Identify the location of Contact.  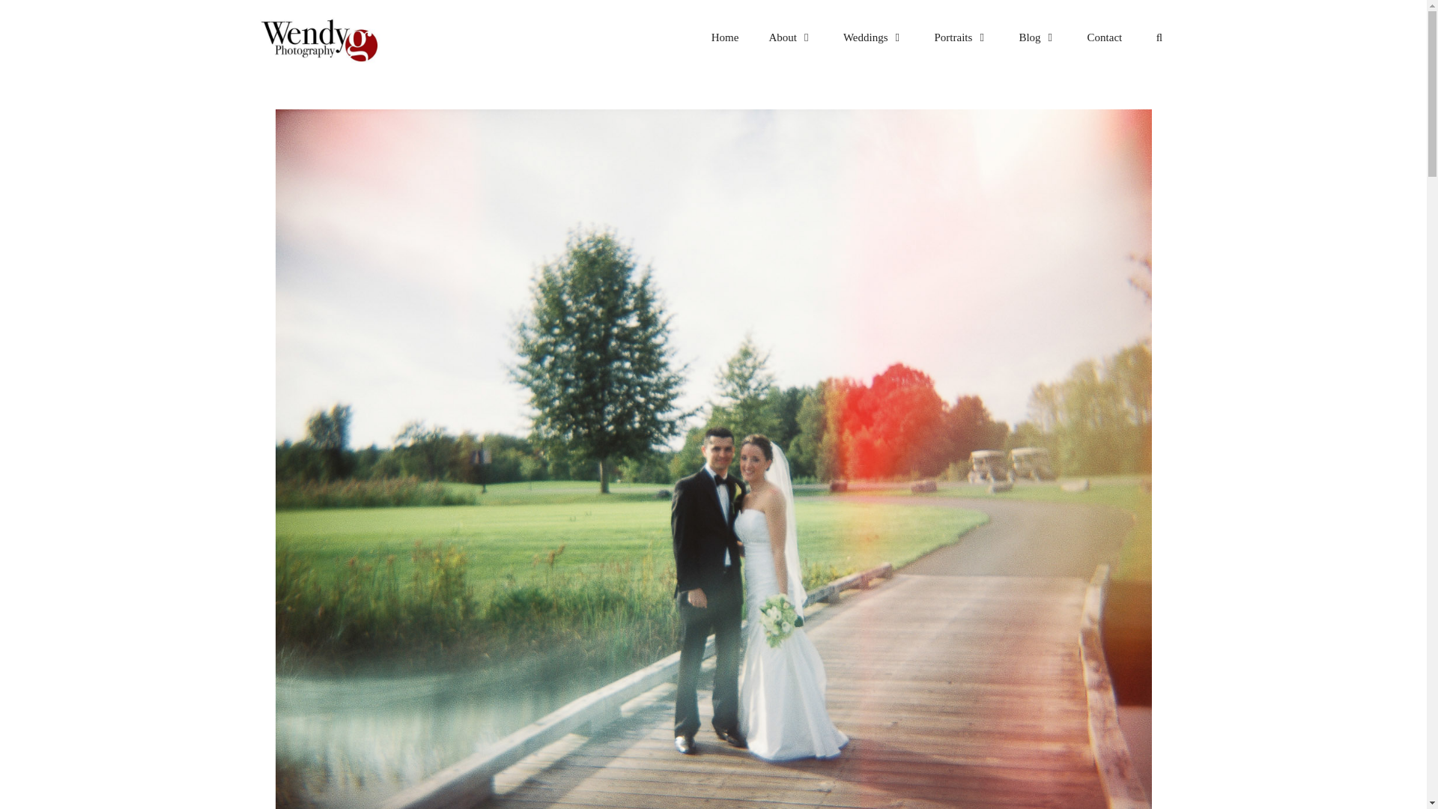
(1105, 37).